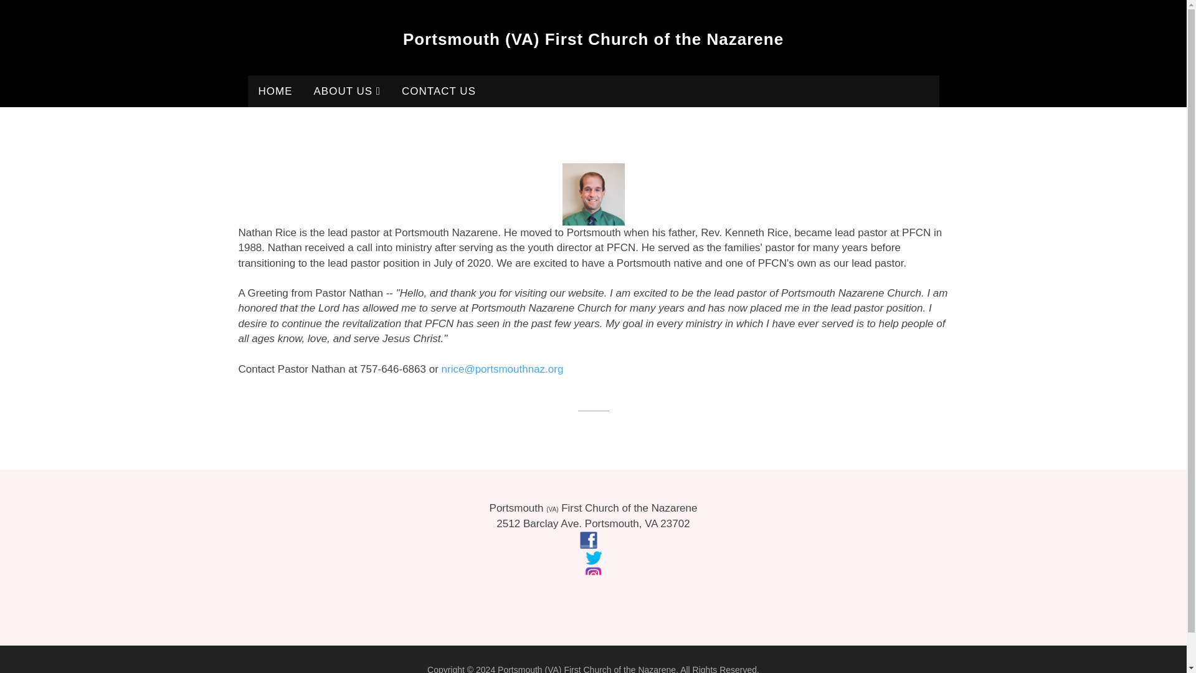  I want to click on HOME, so click(275, 91).